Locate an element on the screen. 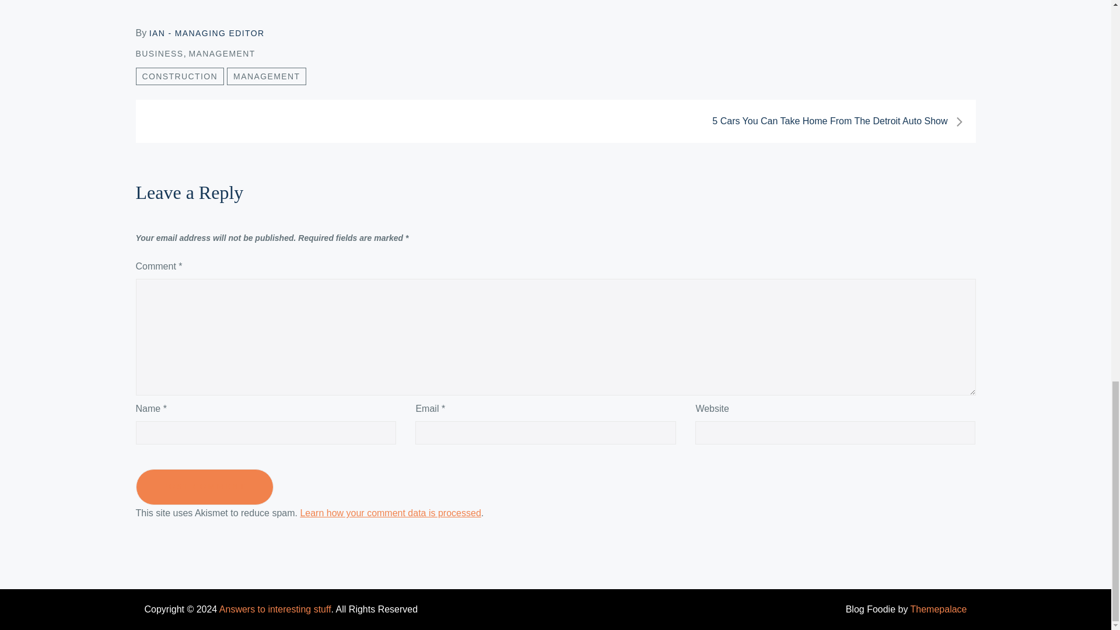  MANAGEMENT is located at coordinates (266, 76).